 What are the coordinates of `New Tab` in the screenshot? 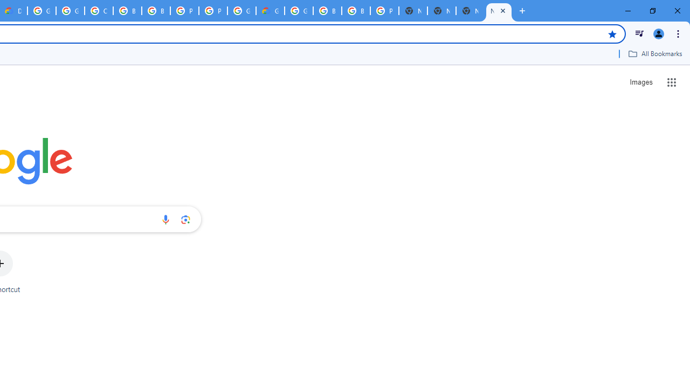 It's located at (499, 11).